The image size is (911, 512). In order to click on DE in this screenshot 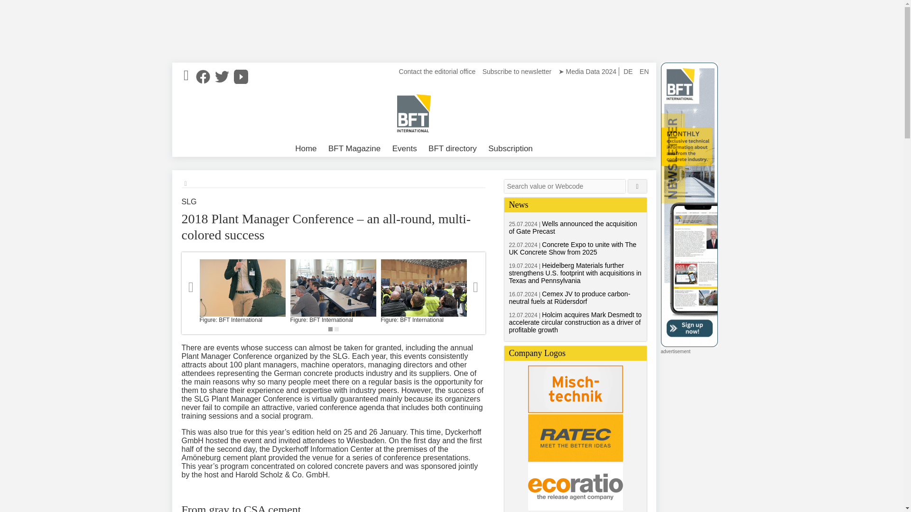, I will do `click(628, 71)`.